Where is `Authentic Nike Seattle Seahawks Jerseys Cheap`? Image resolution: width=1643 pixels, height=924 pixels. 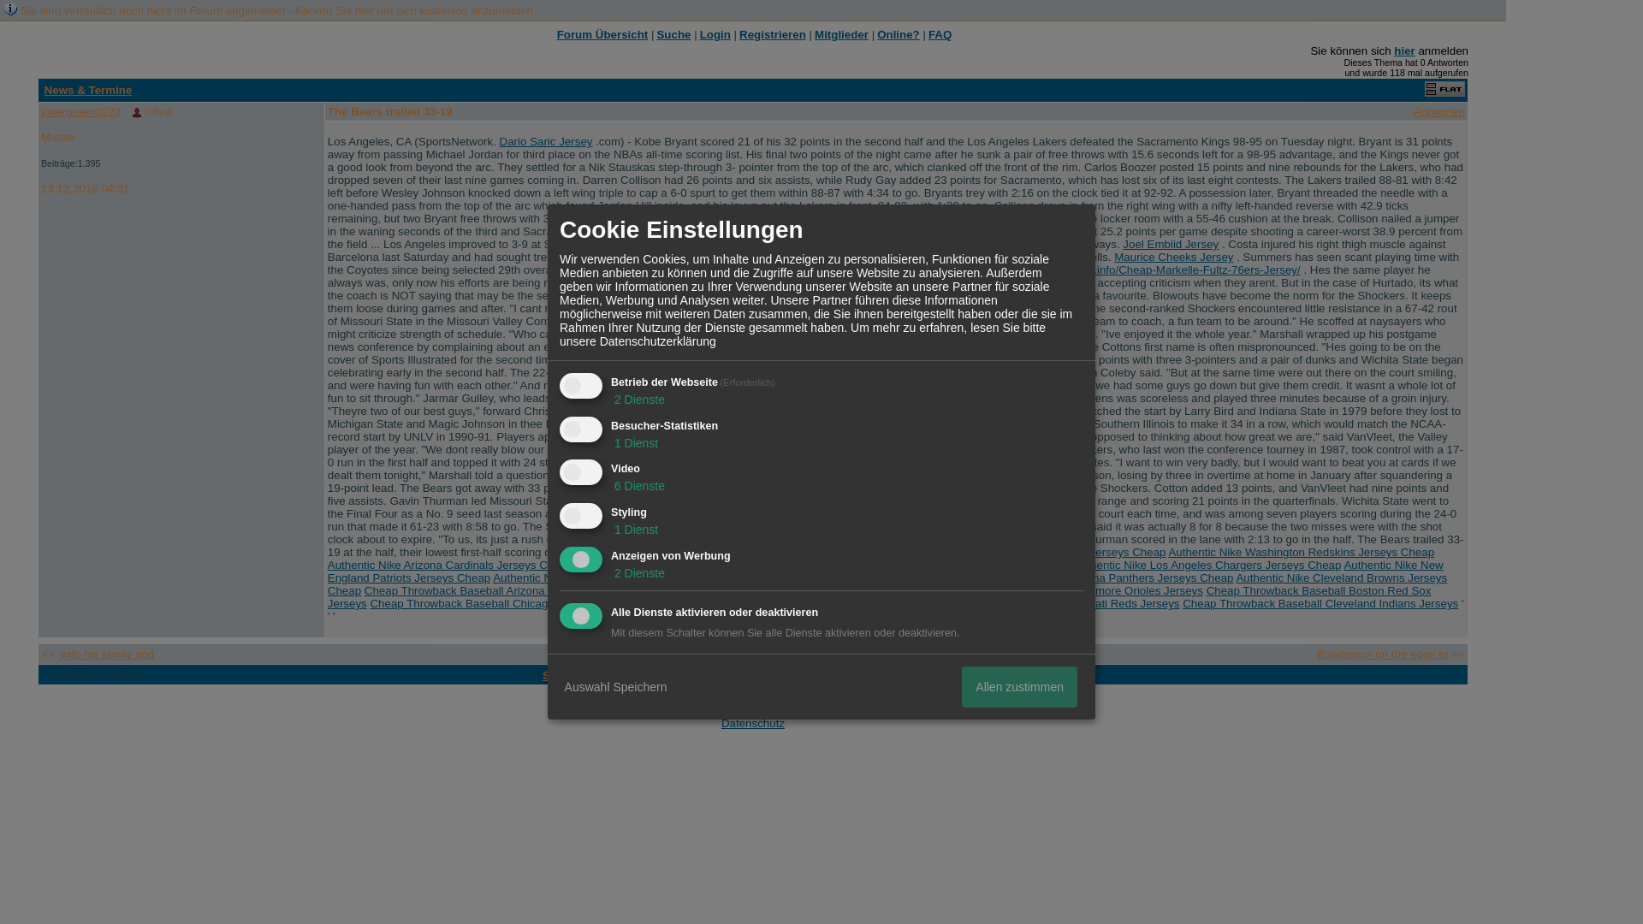 Authentic Nike Seattle Seahawks Jerseys Cheap is located at coordinates (860, 577).